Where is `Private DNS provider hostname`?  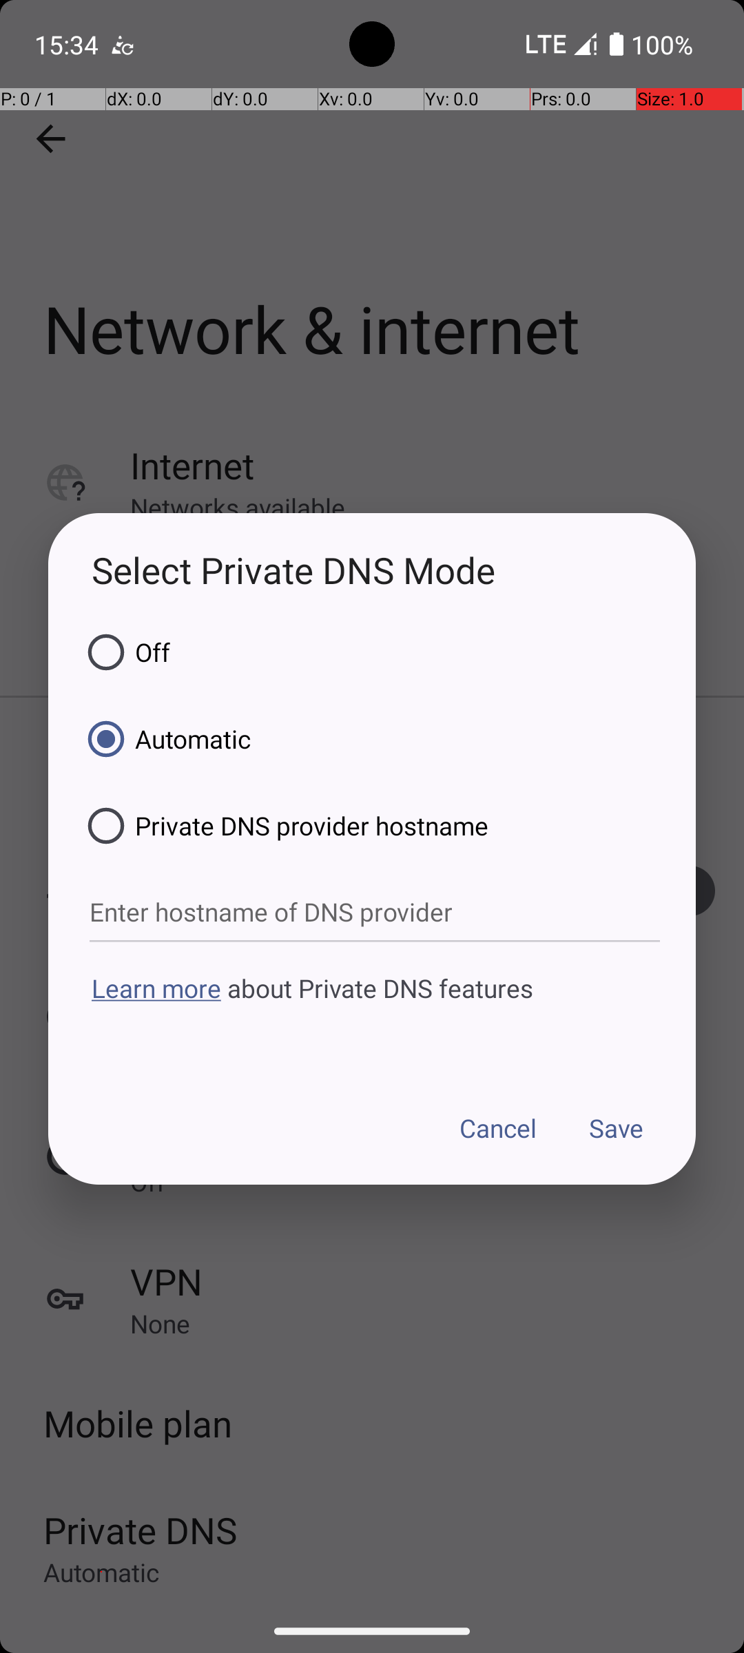 Private DNS provider hostname is located at coordinates (283, 826).